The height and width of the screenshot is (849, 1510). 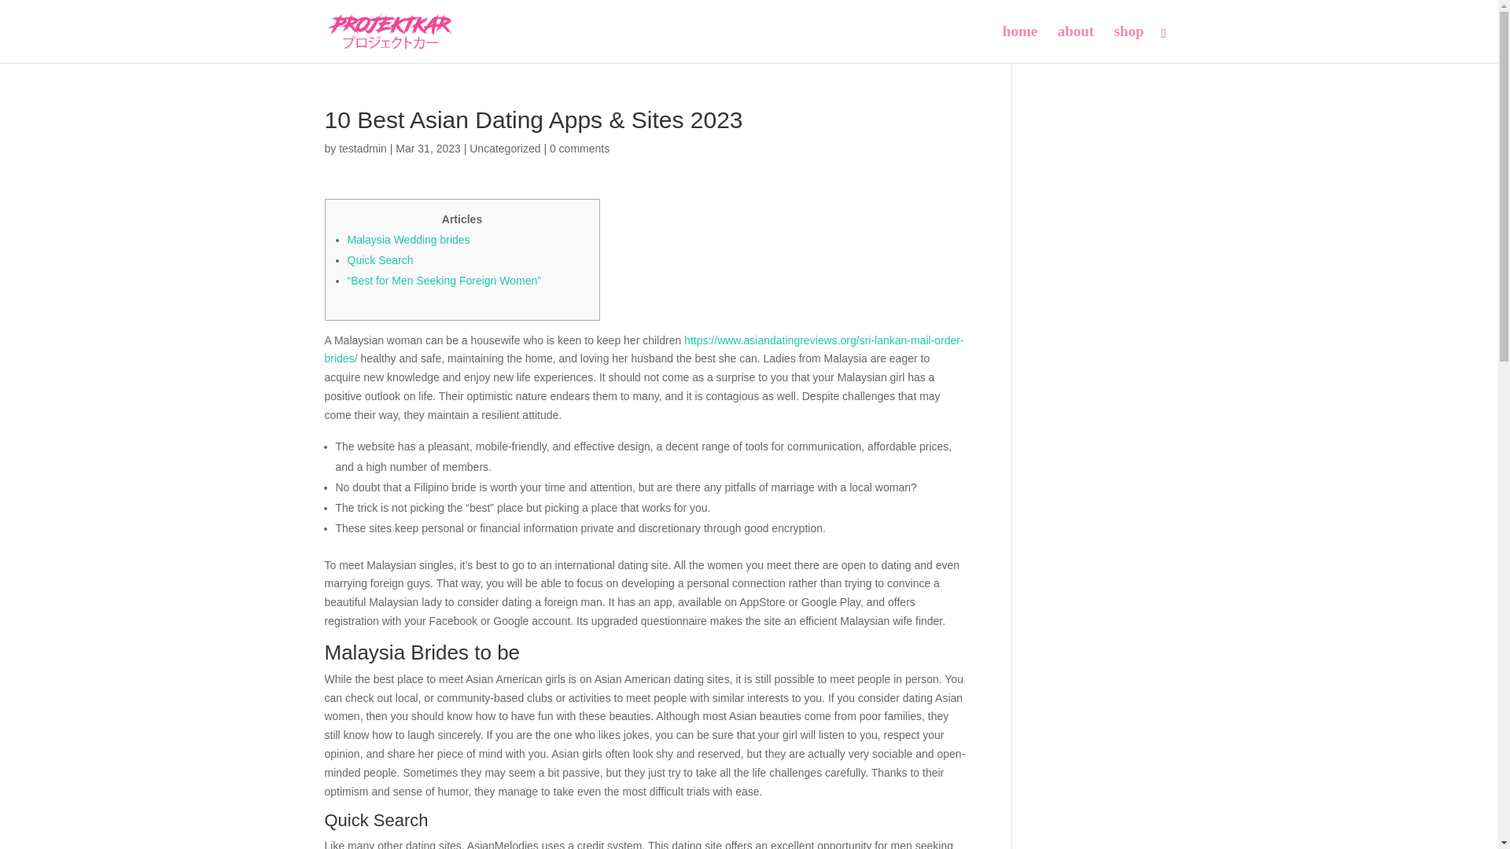 I want to click on Uncategorized, so click(x=505, y=148).